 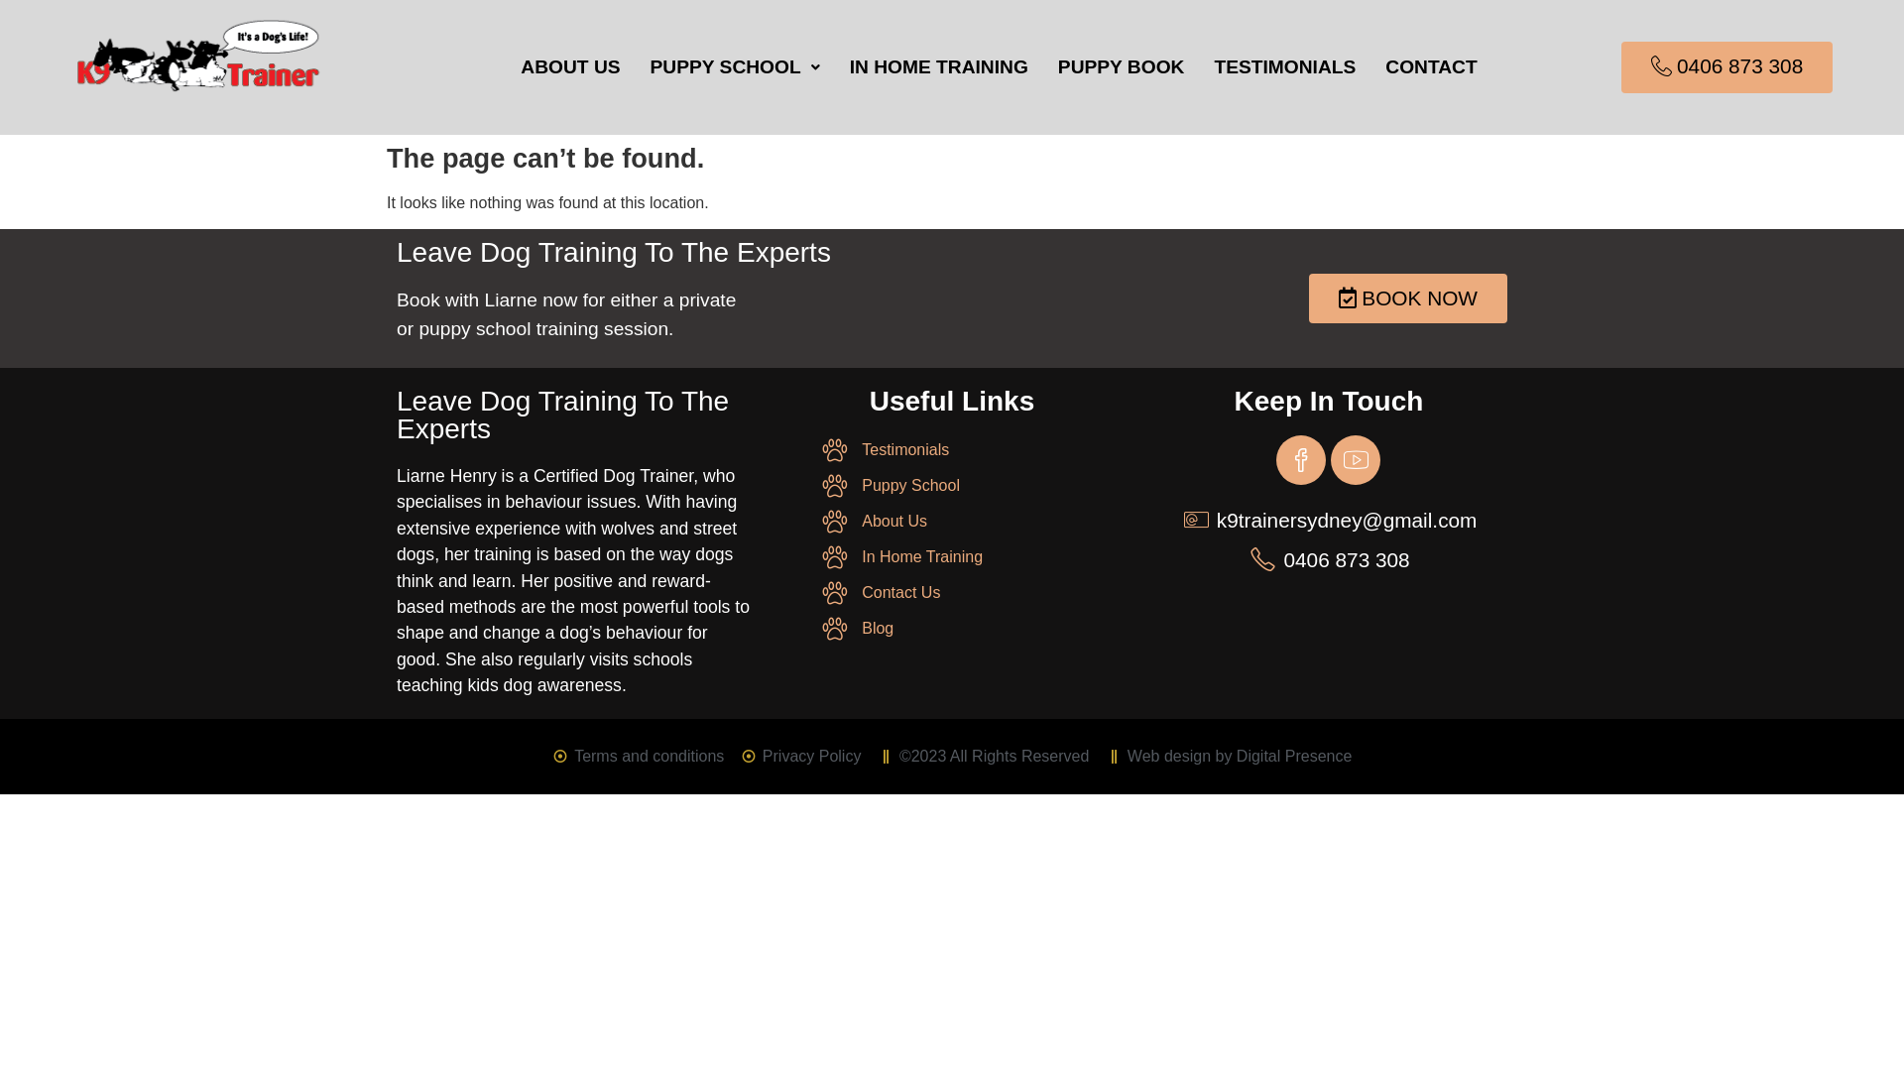 I want to click on Web design by Digital Presence, so click(x=1228, y=757).